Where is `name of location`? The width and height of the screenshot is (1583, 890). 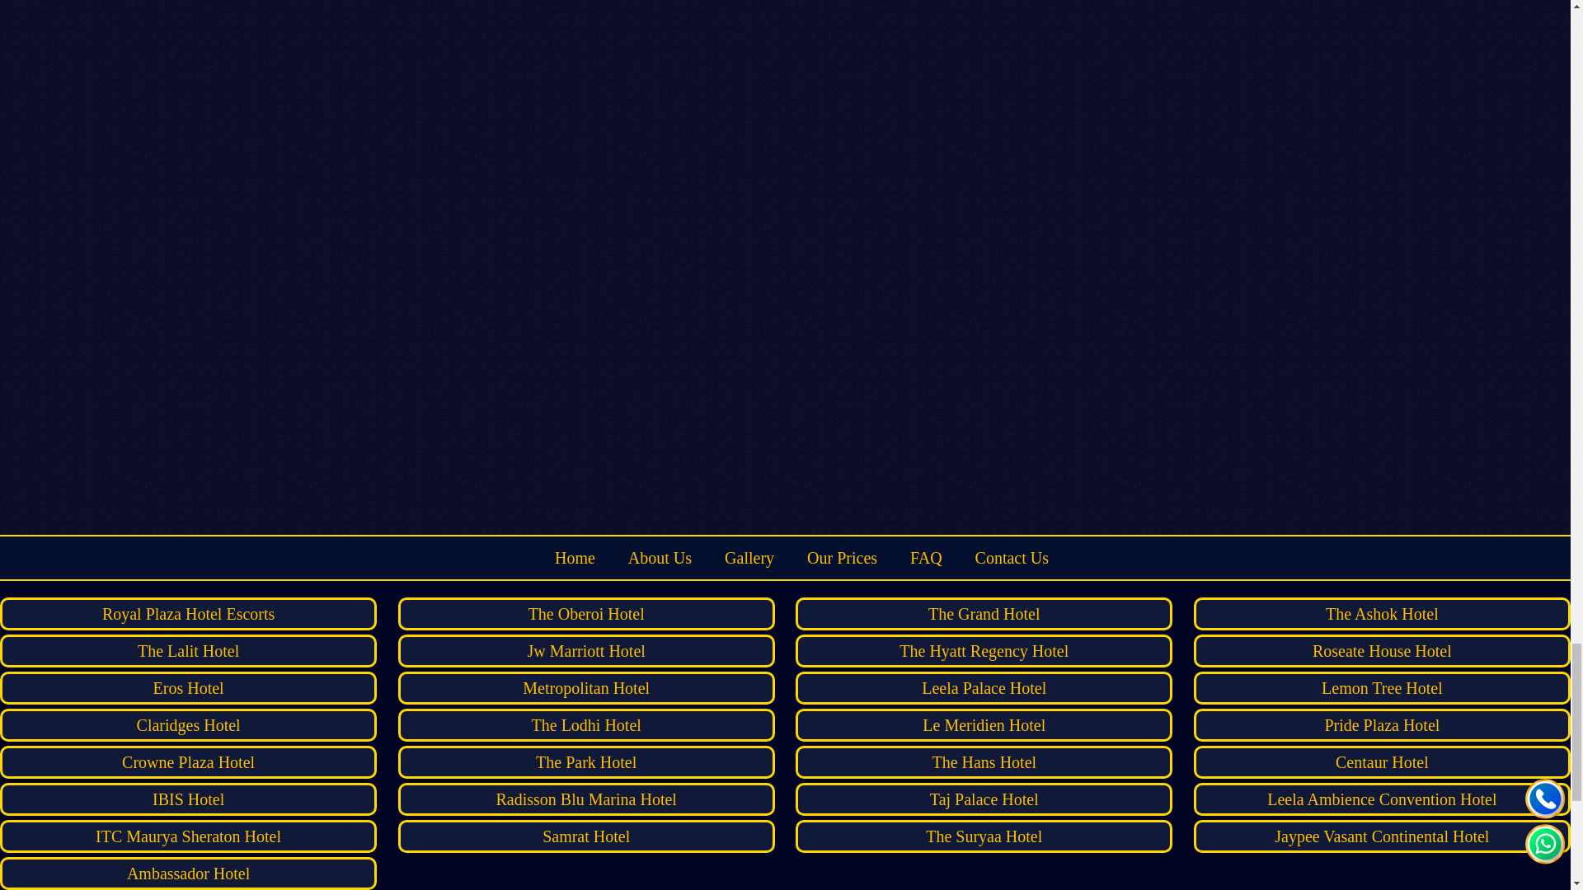 name of location is located at coordinates (587, 724).